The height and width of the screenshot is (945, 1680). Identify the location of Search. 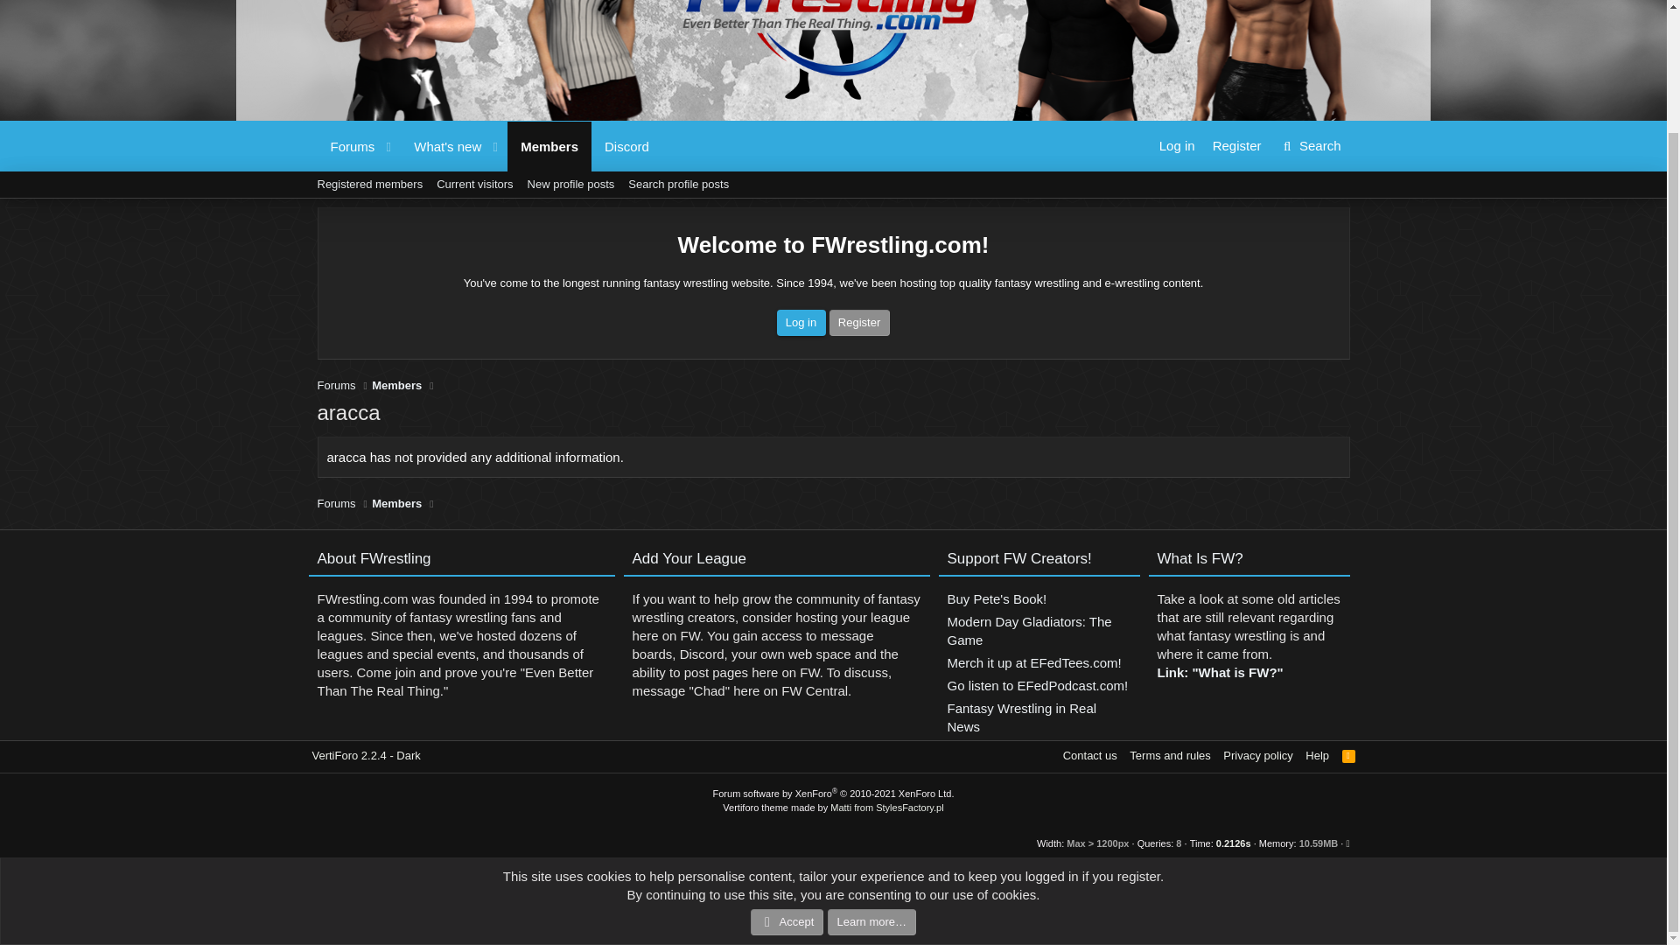
(1310, 145).